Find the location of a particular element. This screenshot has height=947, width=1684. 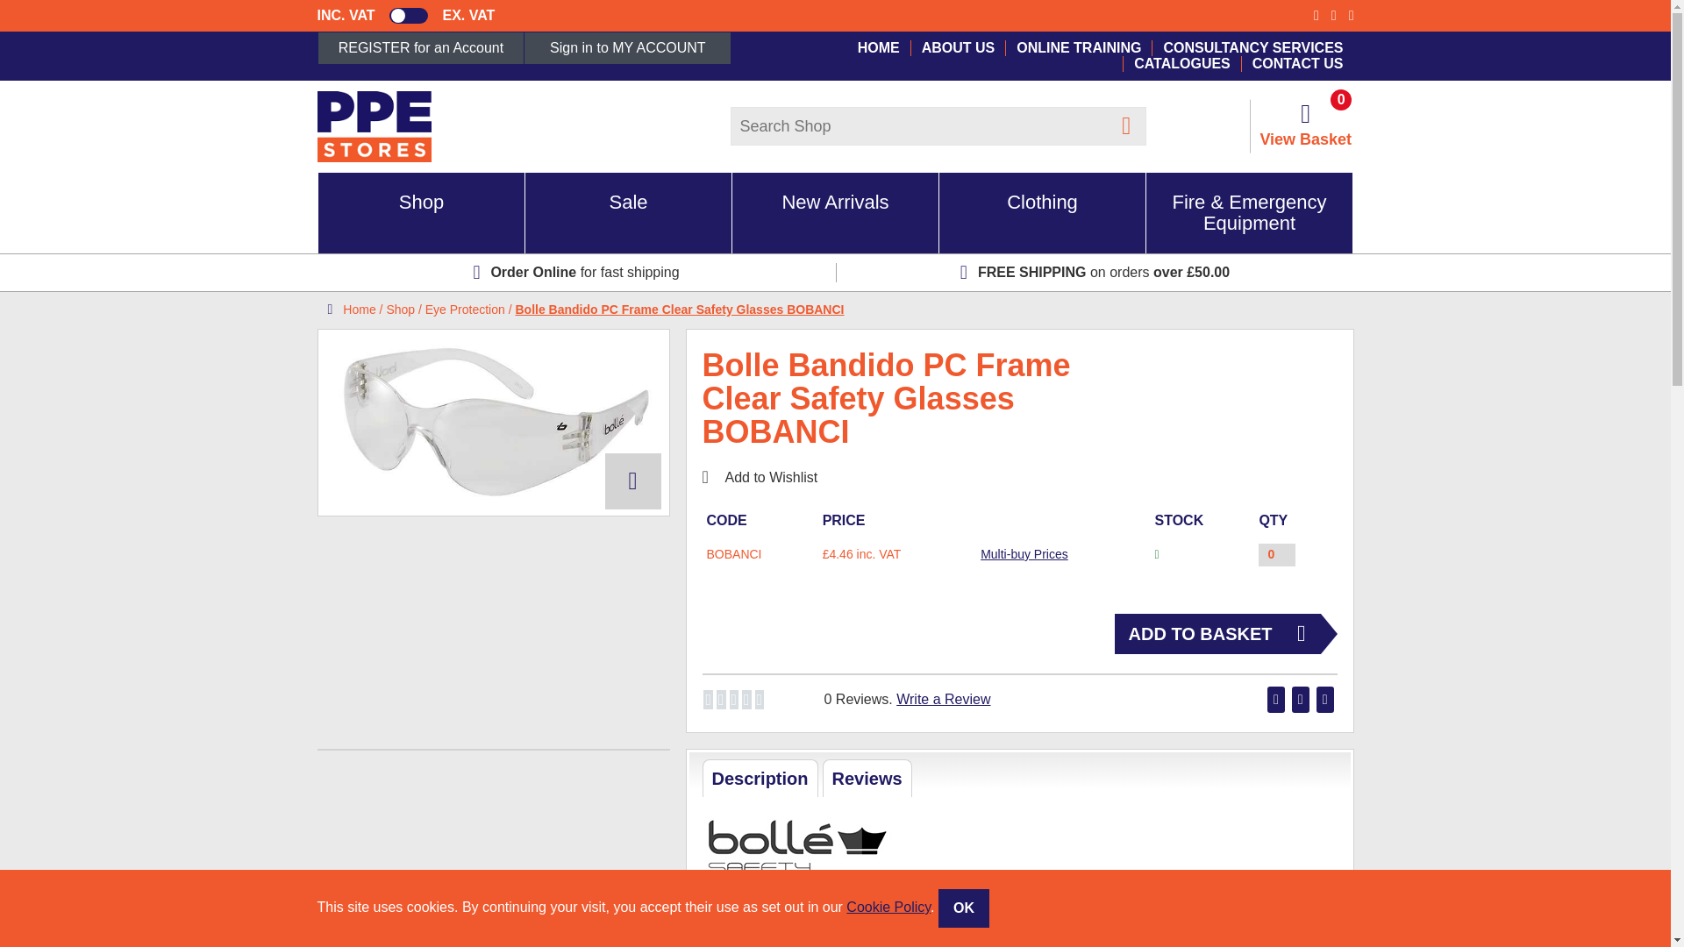

Instagram is located at coordinates (1351, 15).